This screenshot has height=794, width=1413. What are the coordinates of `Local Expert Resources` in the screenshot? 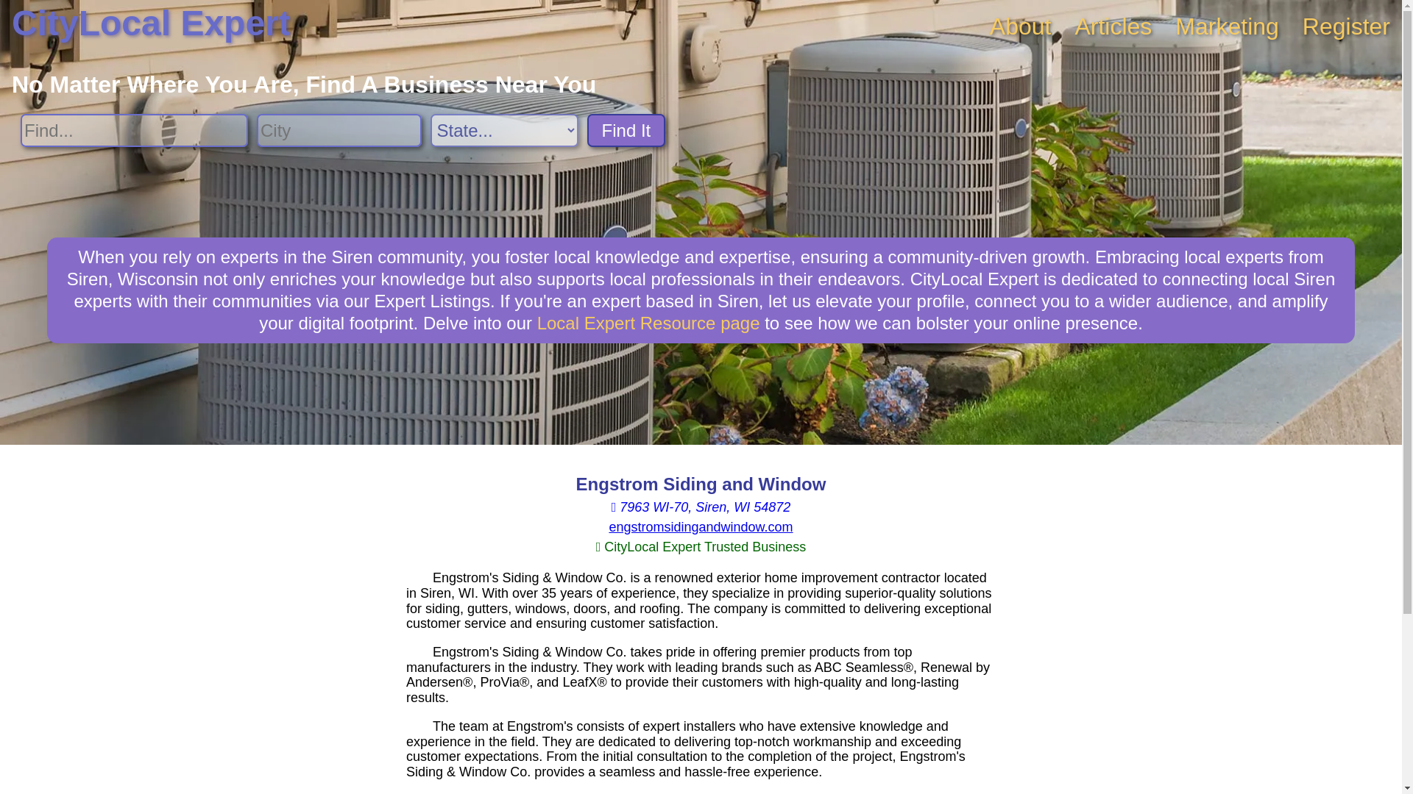 It's located at (648, 322).